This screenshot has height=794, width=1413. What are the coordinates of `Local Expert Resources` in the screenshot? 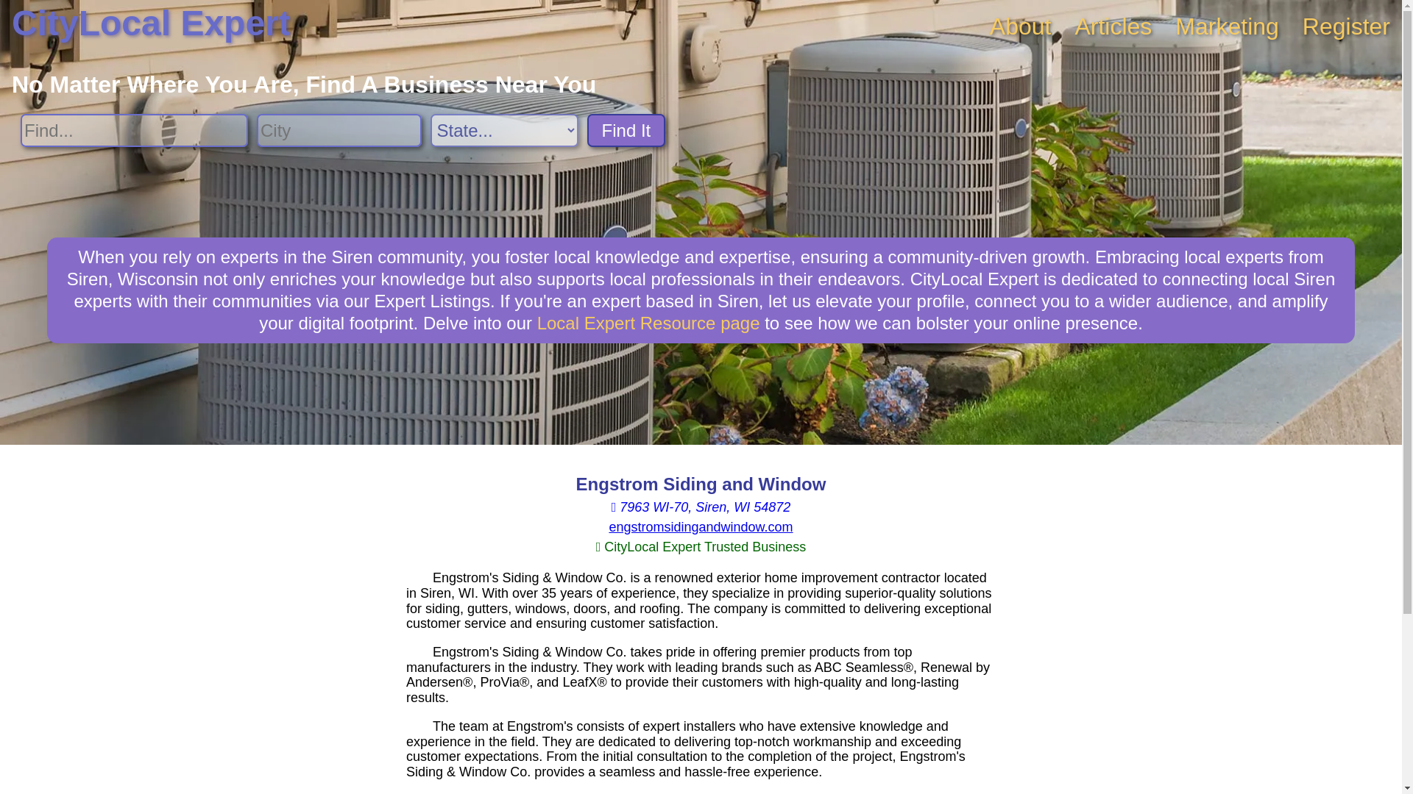 It's located at (648, 322).